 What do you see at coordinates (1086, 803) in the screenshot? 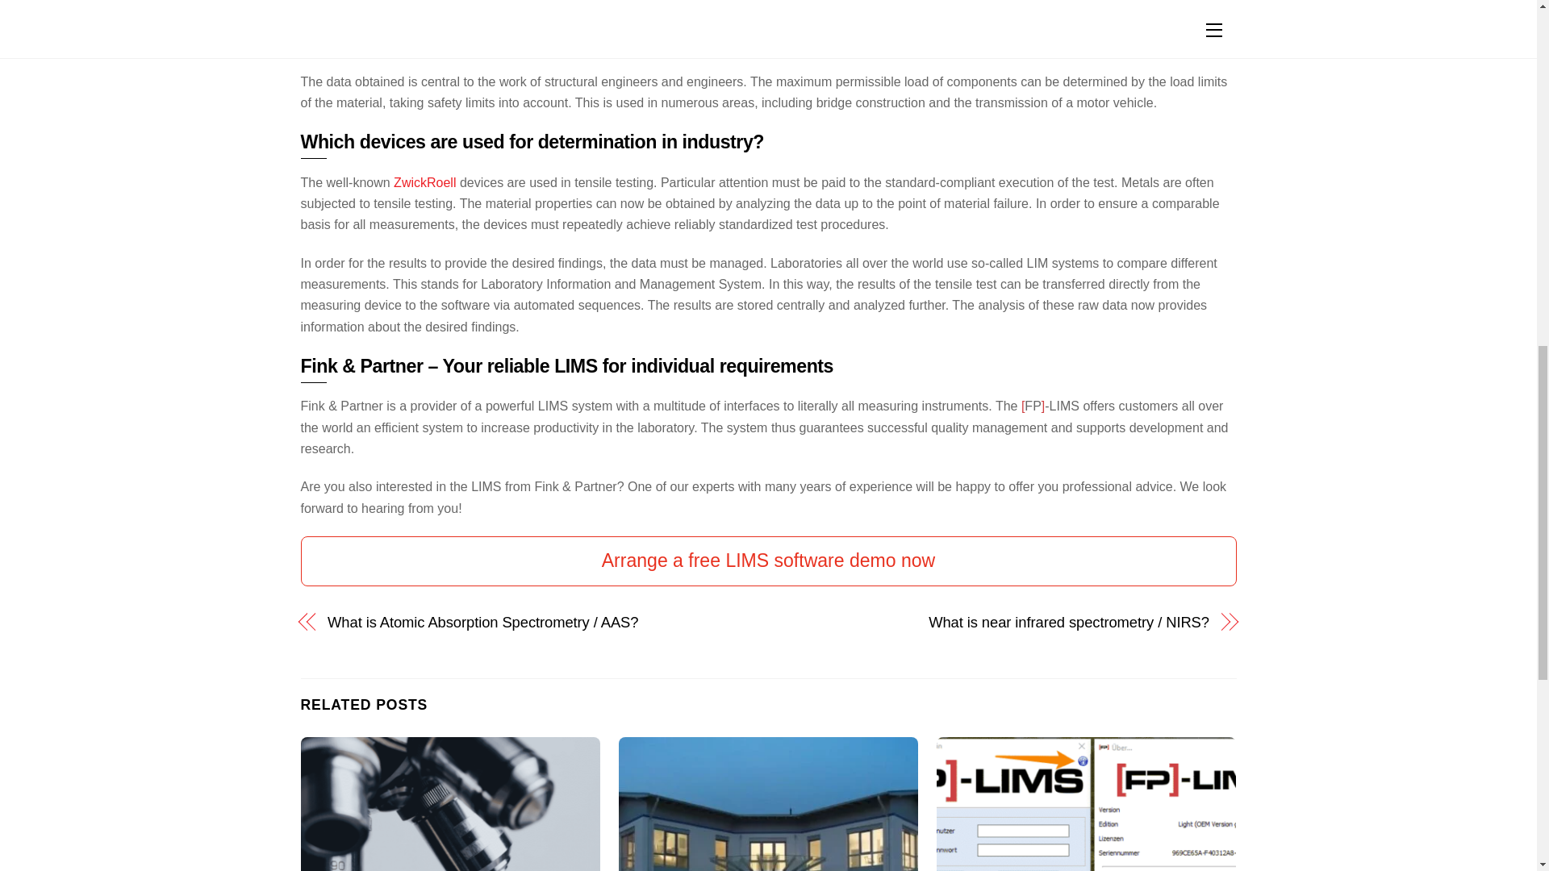
I see `Registration of Hitachi OEM LIMS version` at bounding box center [1086, 803].